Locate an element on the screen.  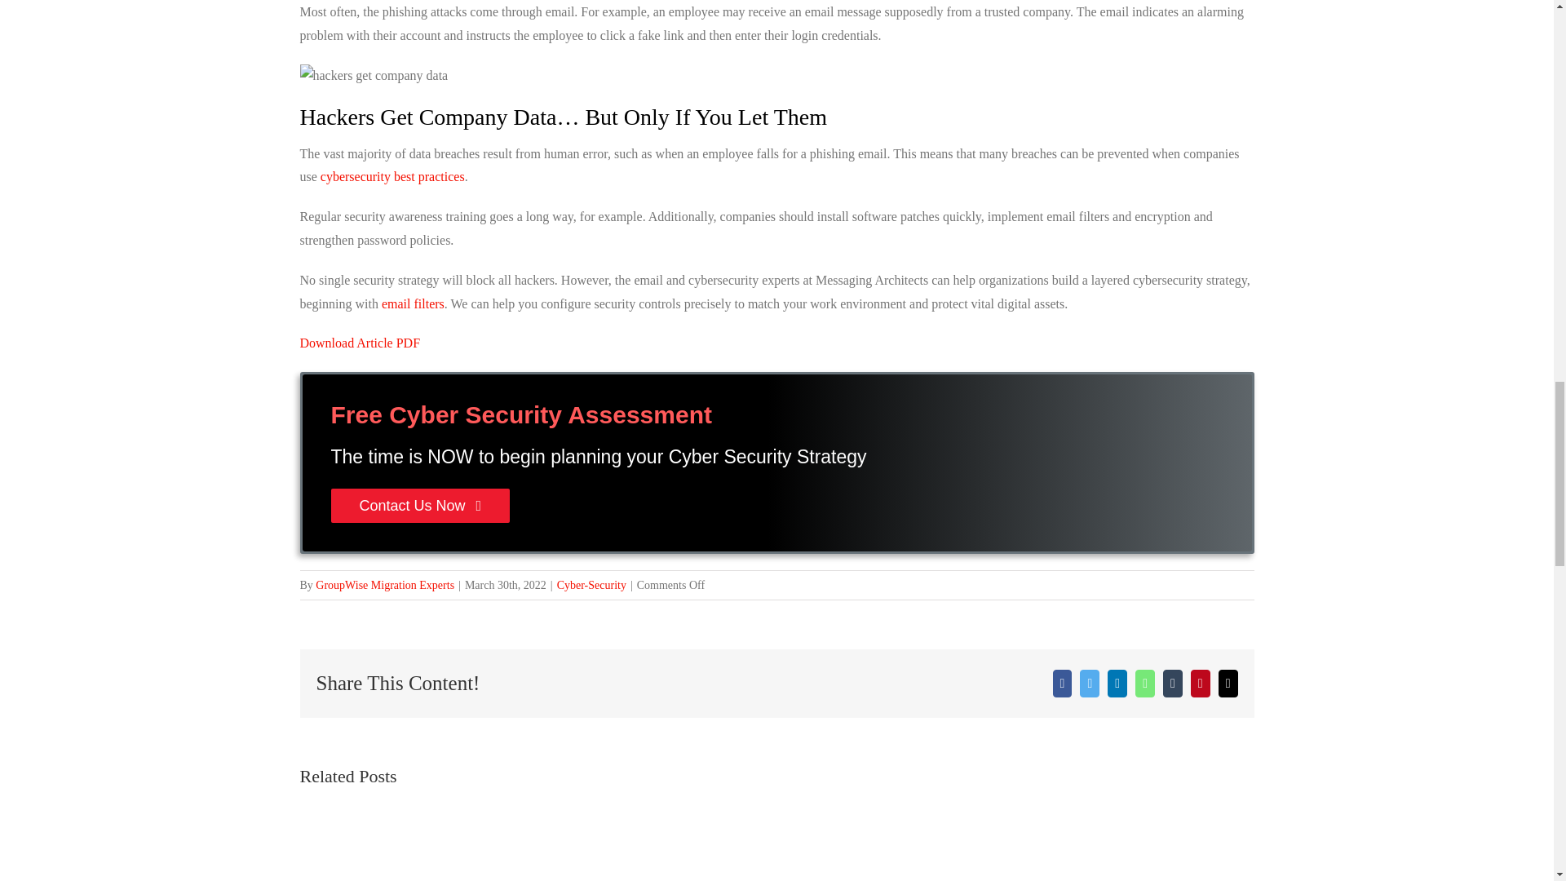
email filters is located at coordinates (413, 303).